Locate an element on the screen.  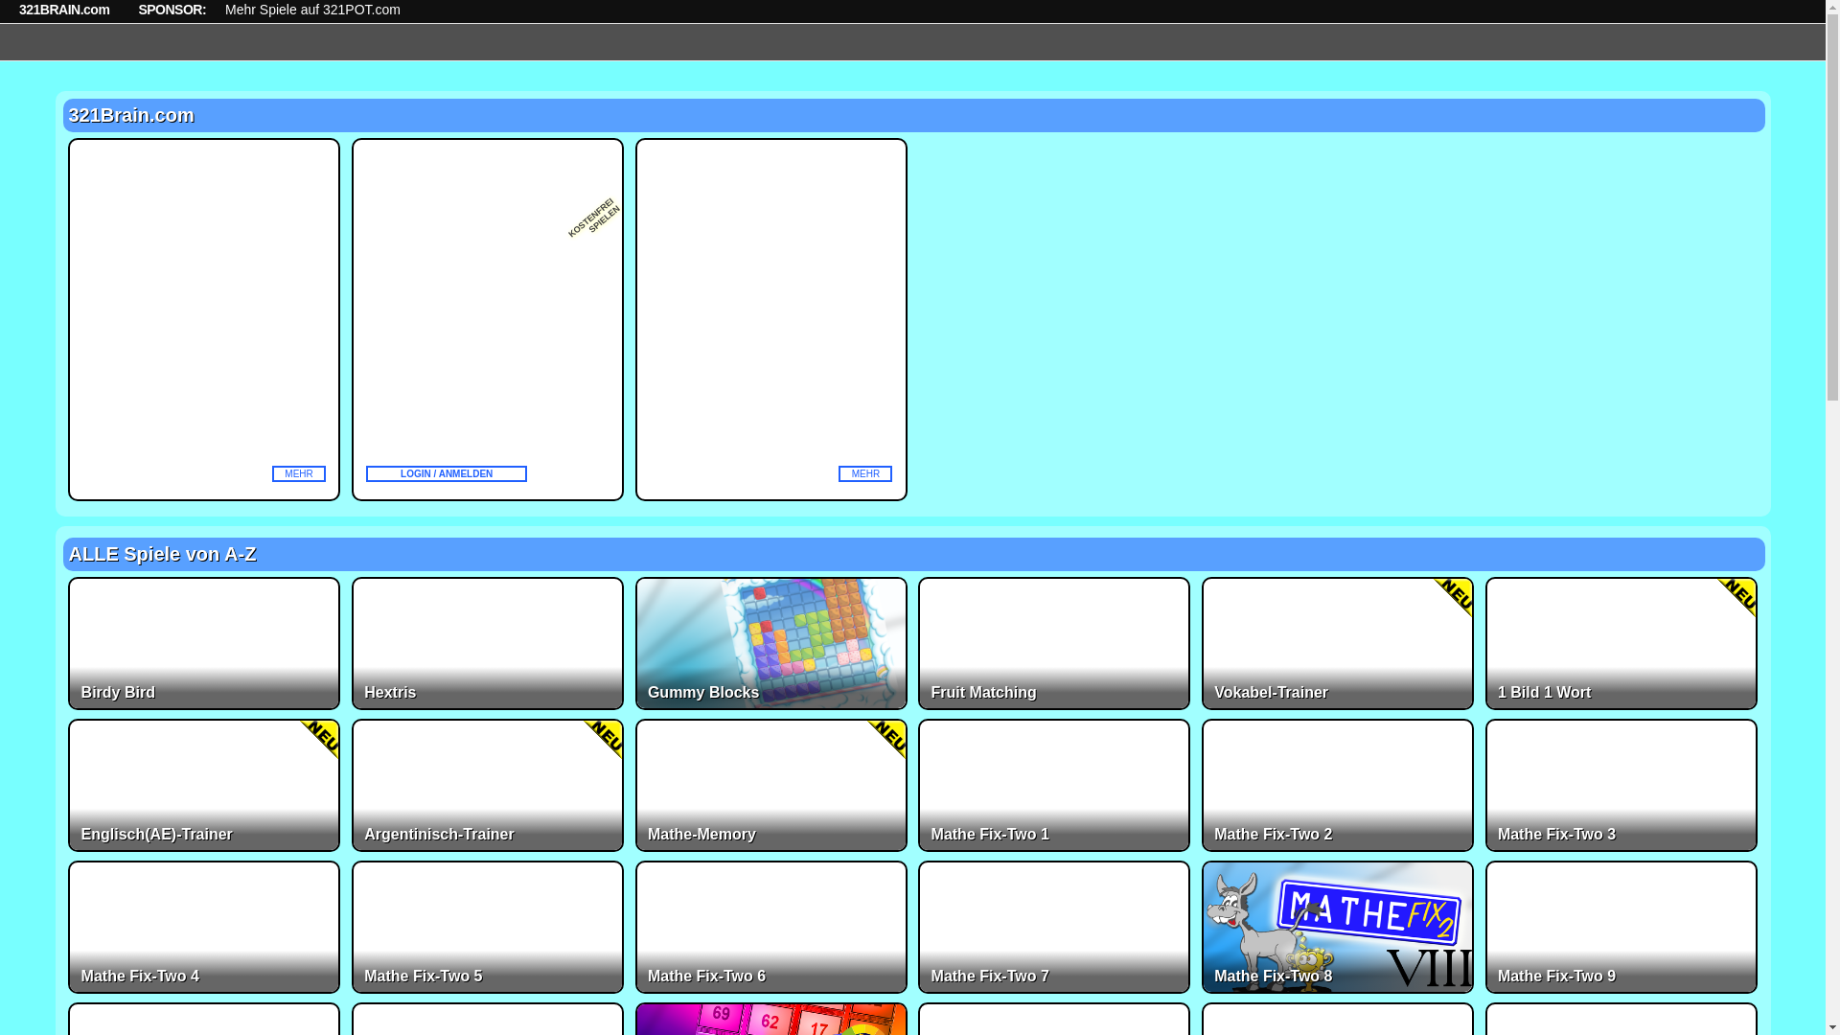
Mathe-Memory is located at coordinates (771, 786).